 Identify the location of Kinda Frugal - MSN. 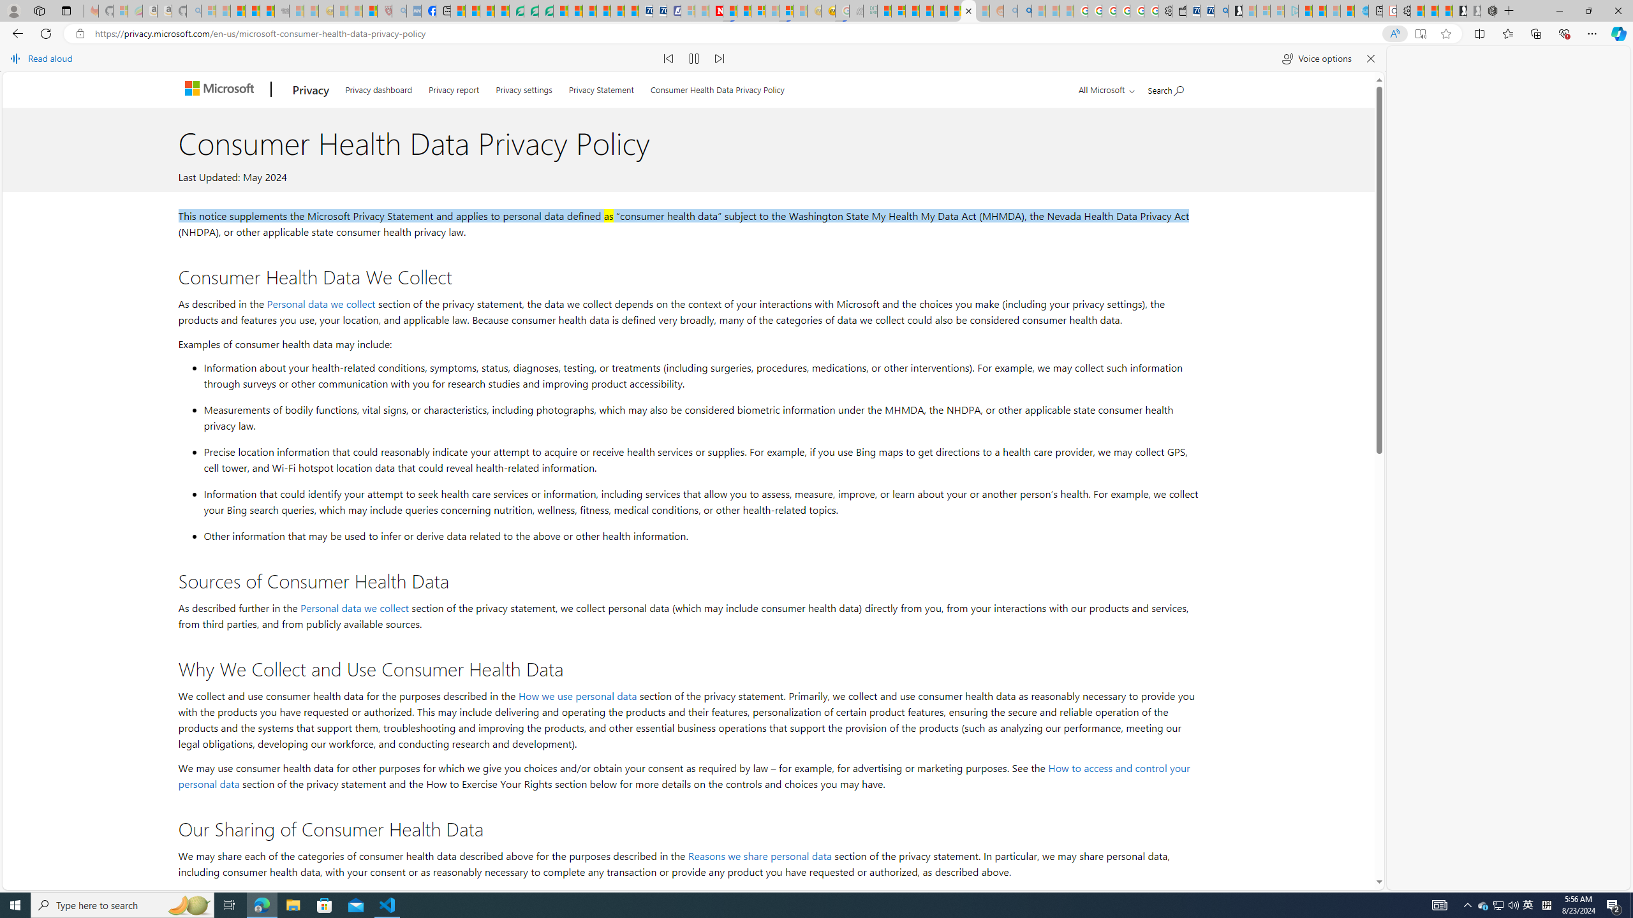
(954, 11).